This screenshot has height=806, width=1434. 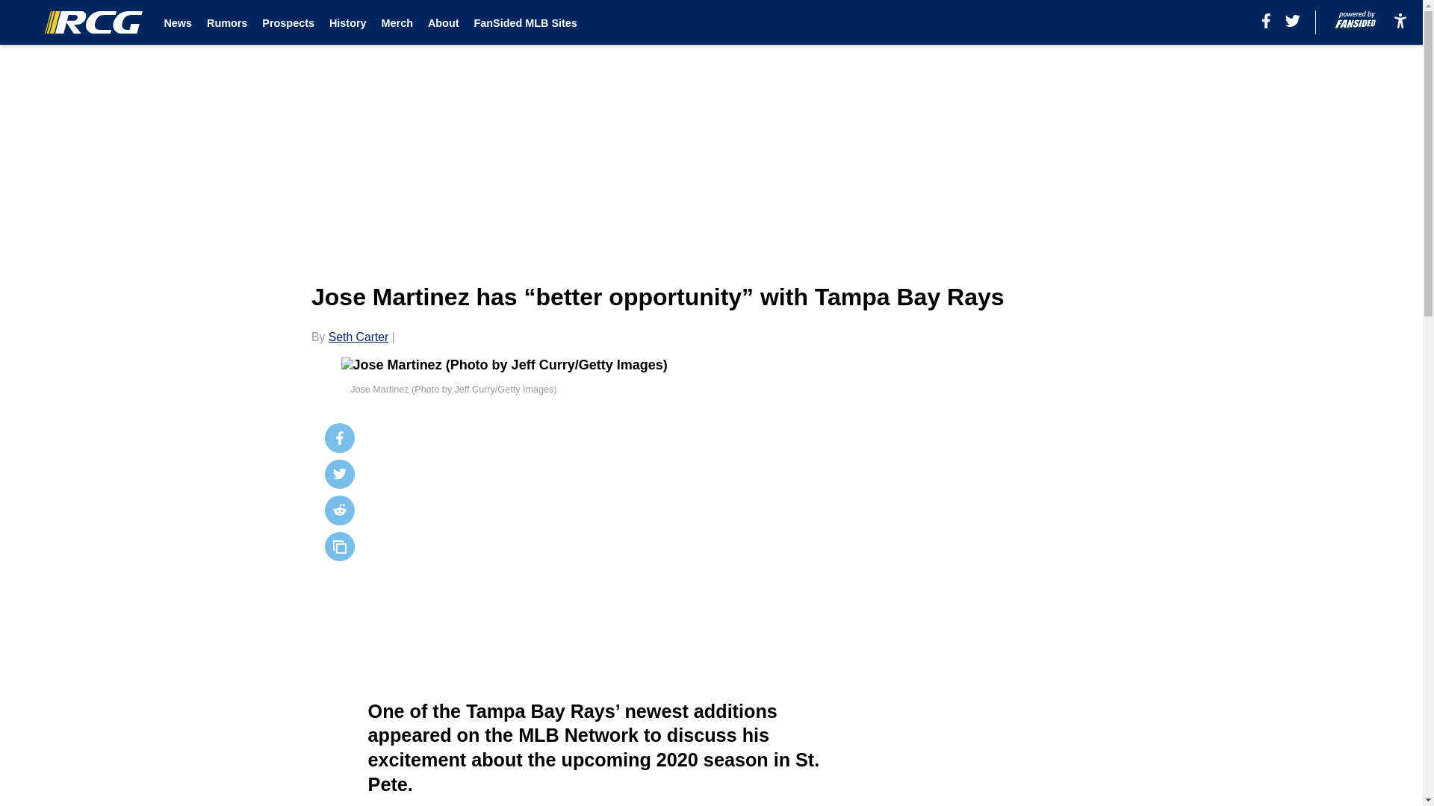 What do you see at coordinates (358, 337) in the screenshot?
I see `Seth Carter` at bounding box center [358, 337].